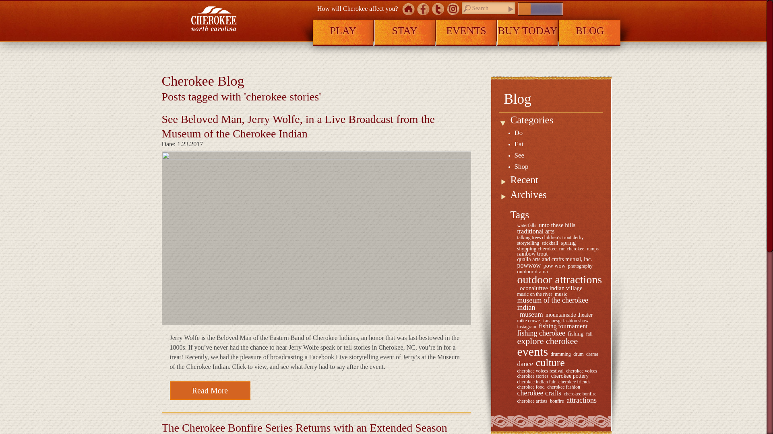 The width and height of the screenshot is (773, 434). I want to click on stickball, so click(550, 243).